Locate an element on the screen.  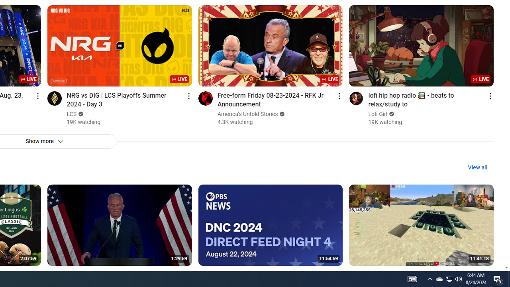
Lofi Girl is located at coordinates (378, 114).